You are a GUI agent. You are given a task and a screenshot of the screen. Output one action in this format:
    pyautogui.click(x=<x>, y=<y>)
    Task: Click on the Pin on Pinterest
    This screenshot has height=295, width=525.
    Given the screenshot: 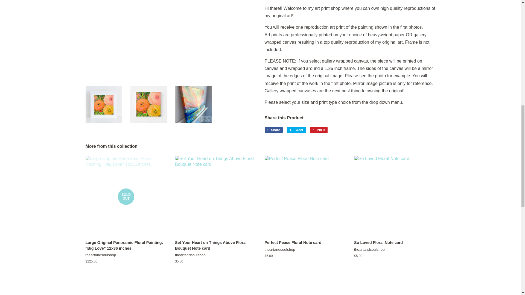 What is the action you would take?
    pyautogui.click(x=319, y=130)
    